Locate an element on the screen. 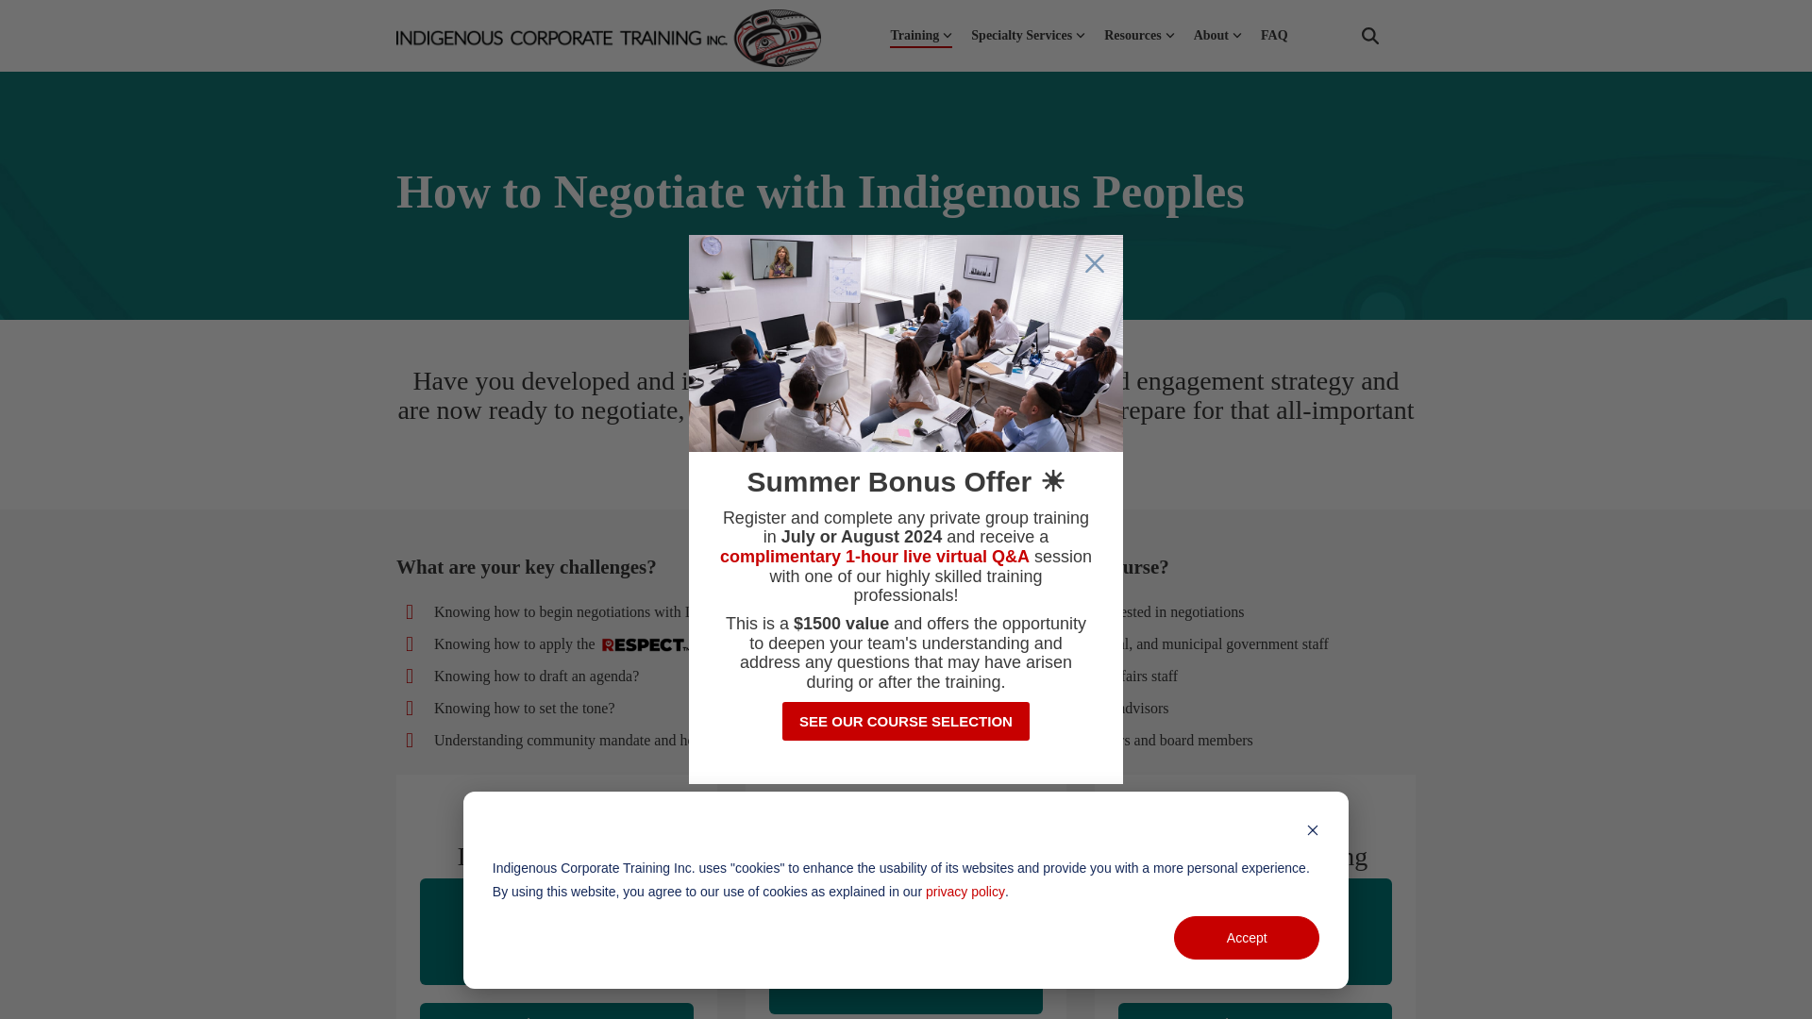  Indigenous Corporate Training inc. logo is located at coordinates (608, 38).